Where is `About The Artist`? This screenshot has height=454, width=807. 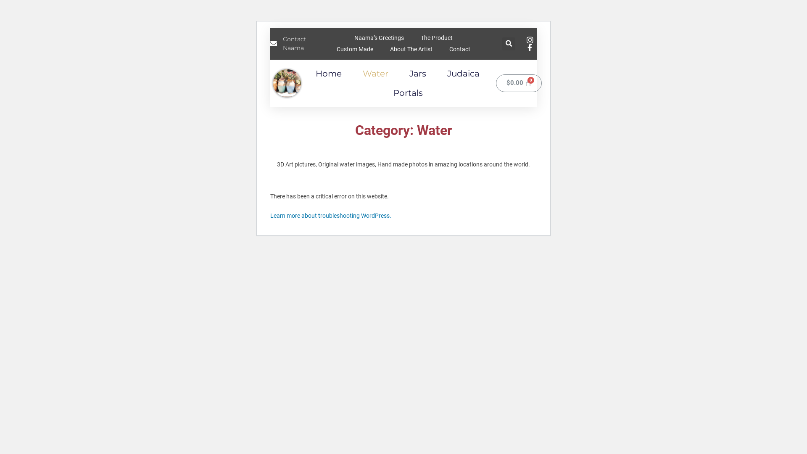 About The Artist is located at coordinates (411, 50).